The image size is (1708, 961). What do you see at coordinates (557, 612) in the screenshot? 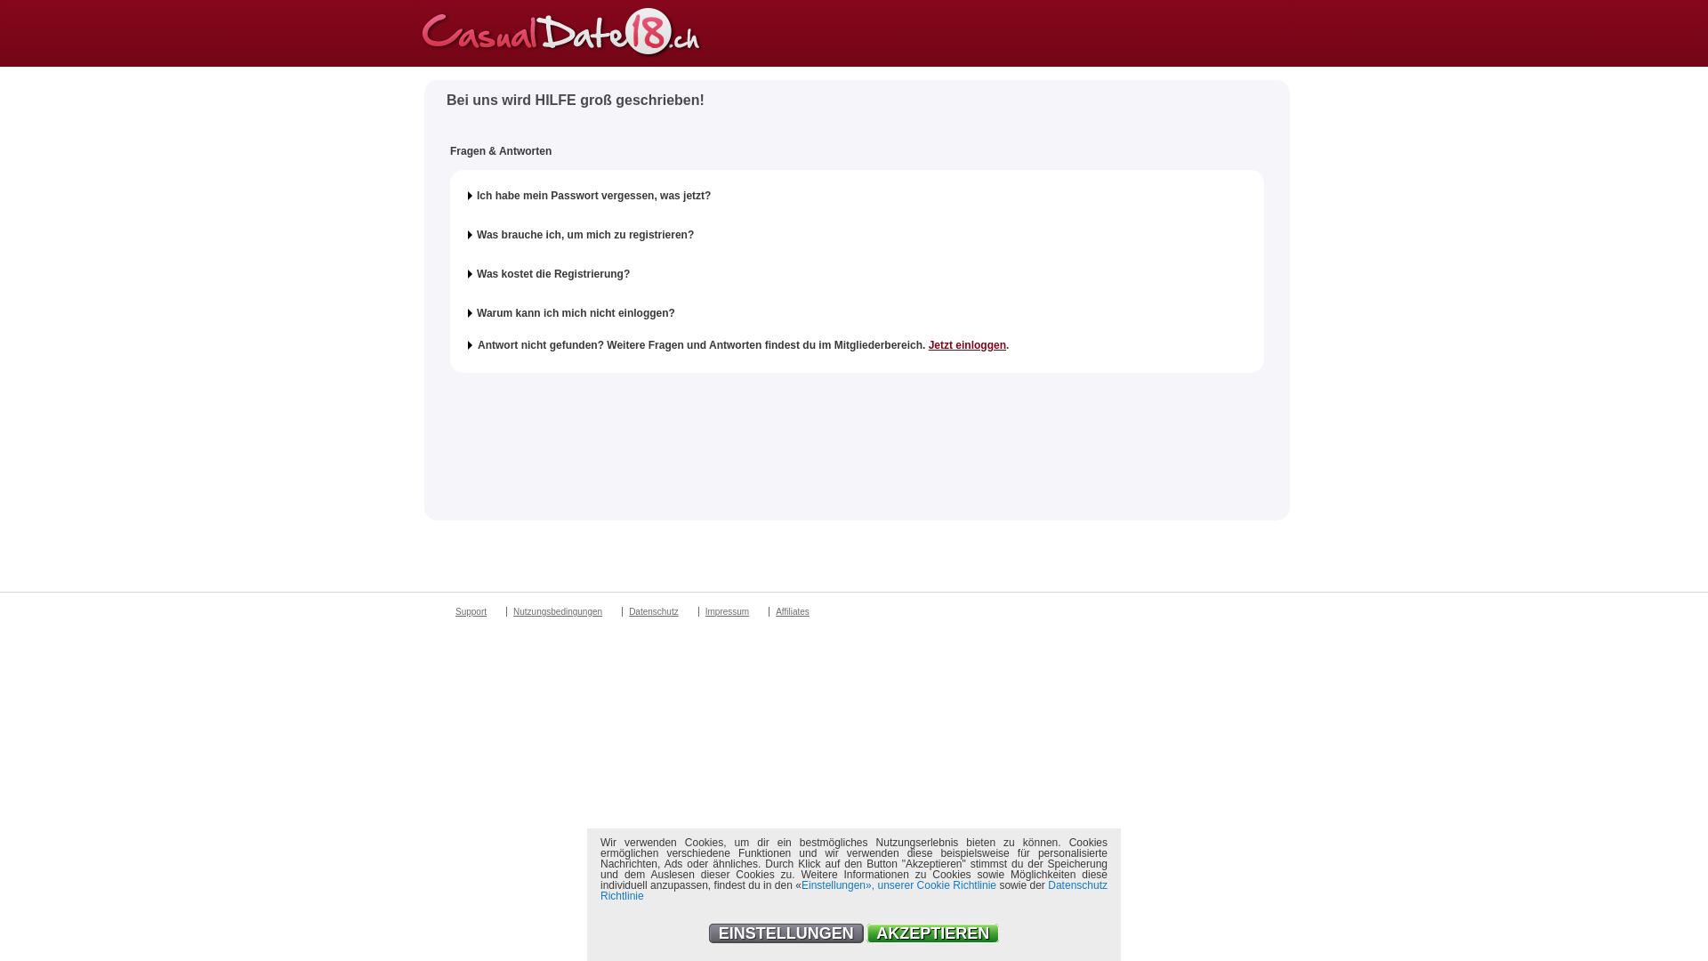
I see `Nutzungsbedingungen` at bounding box center [557, 612].